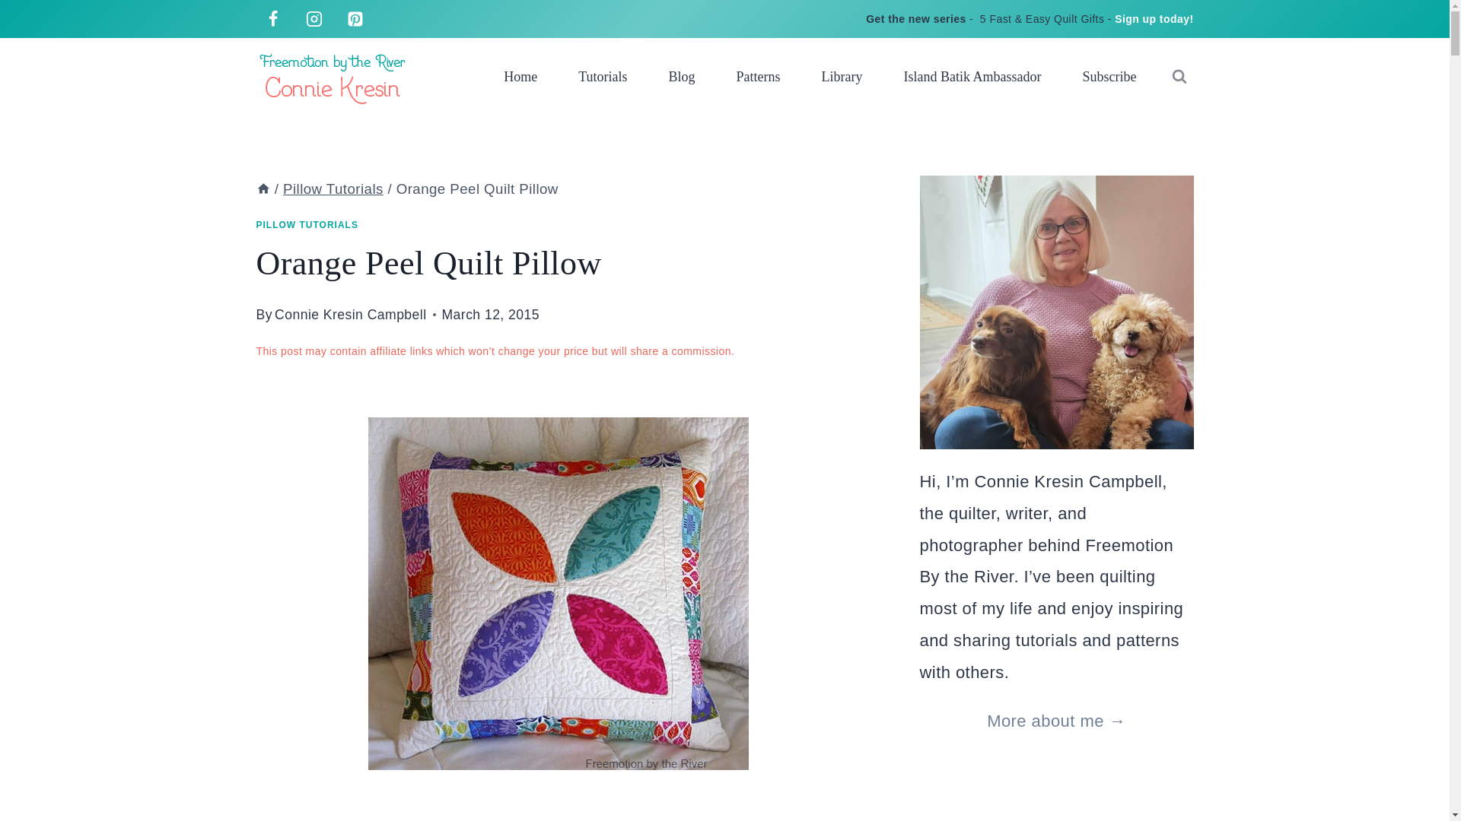 This screenshot has height=821, width=1461. I want to click on Connie Kresin Campbell, so click(350, 315).